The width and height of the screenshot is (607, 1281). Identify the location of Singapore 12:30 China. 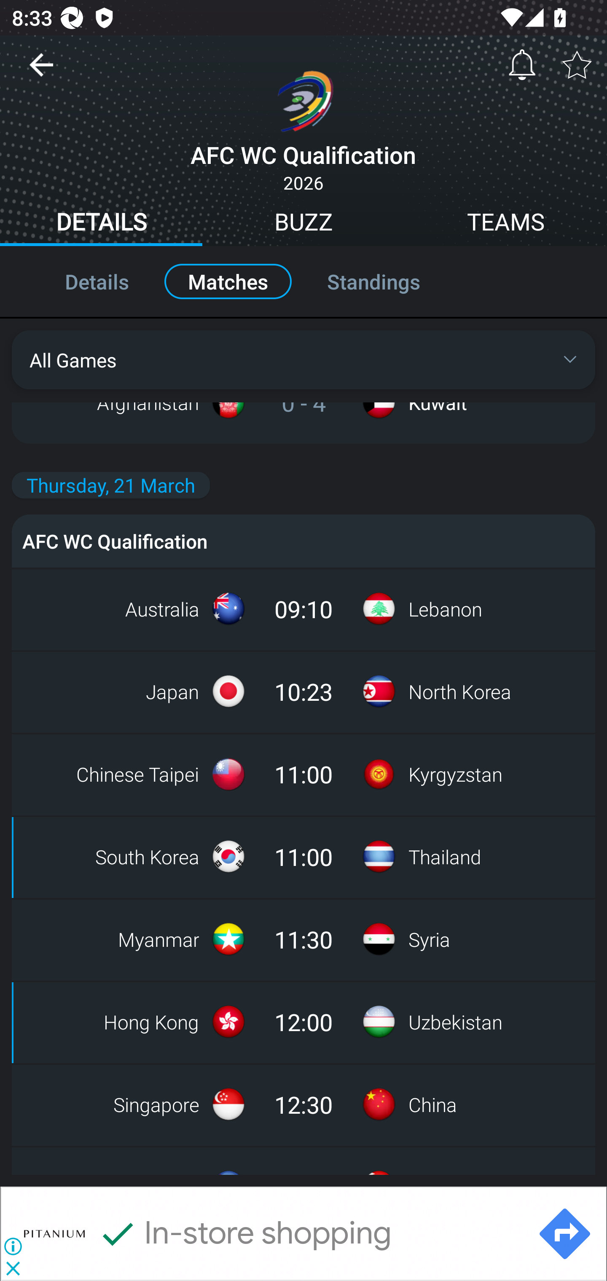
(303, 1104).